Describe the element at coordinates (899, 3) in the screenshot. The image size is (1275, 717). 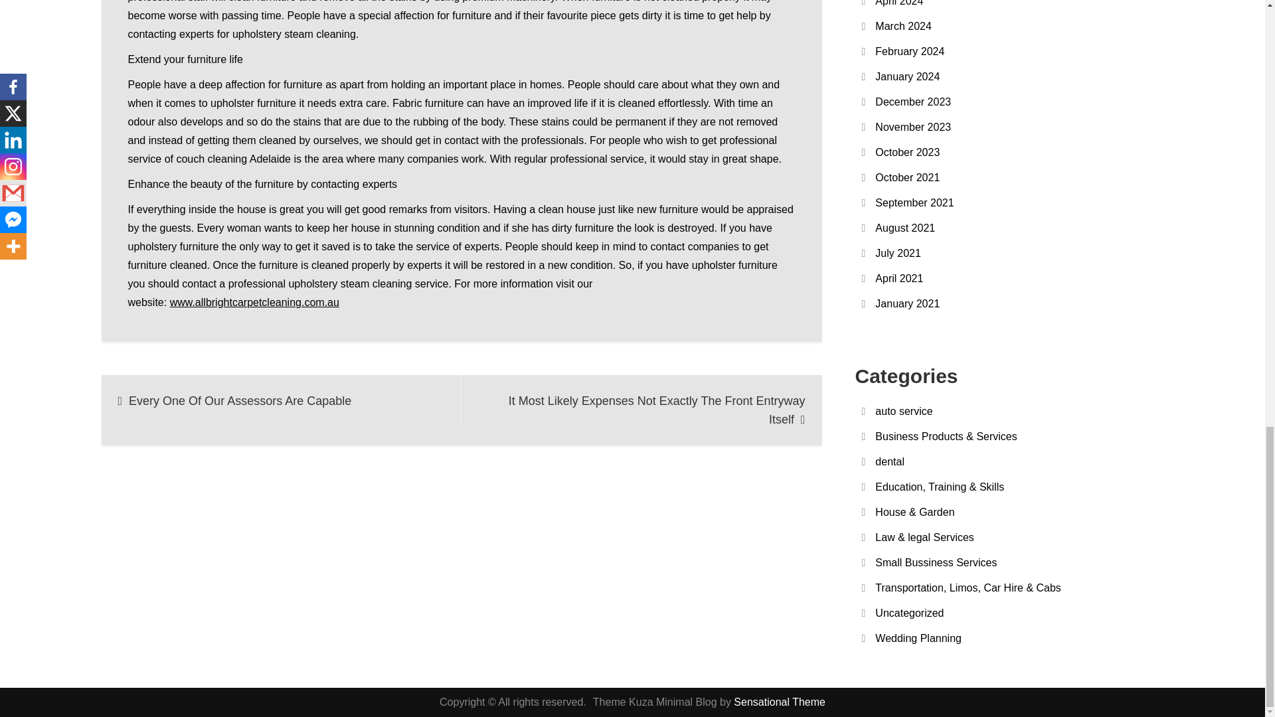
I see `April 2024` at that location.